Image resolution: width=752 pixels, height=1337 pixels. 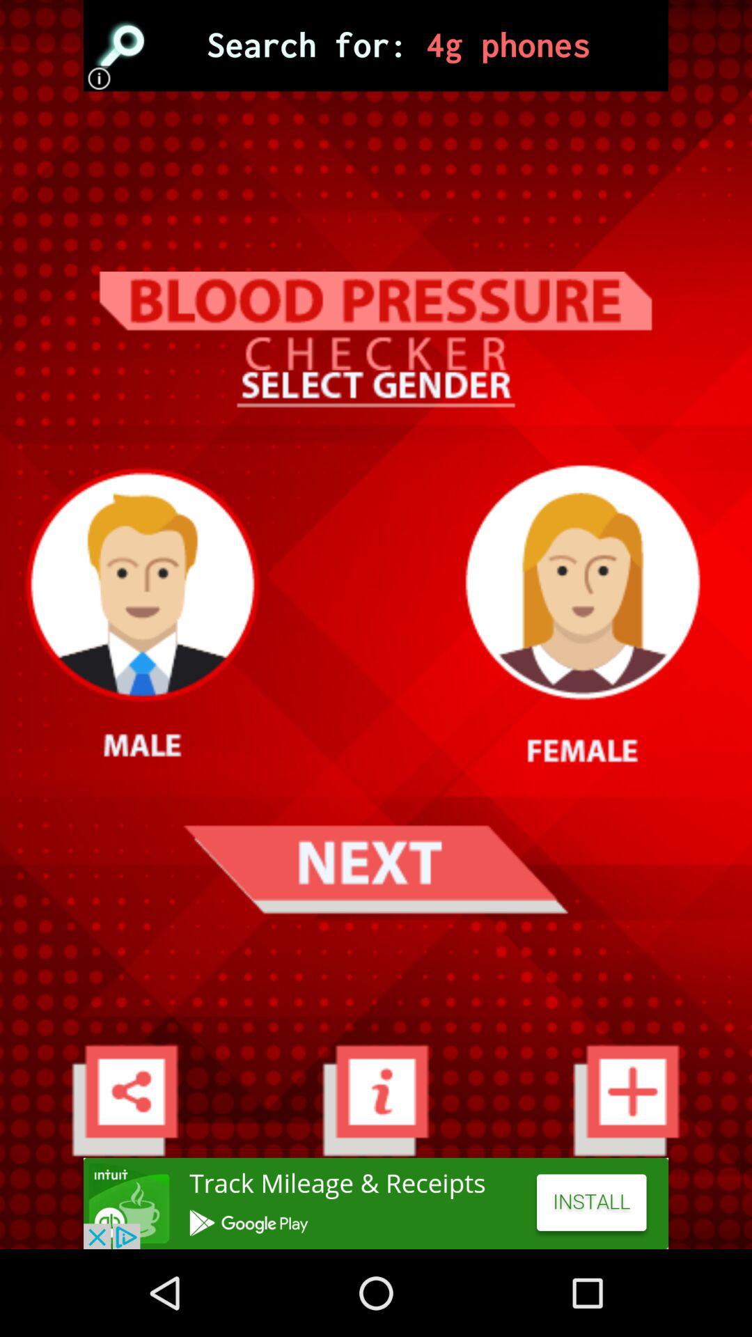 What do you see at coordinates (376, 46) in the screenshot?
I see `choose the selection` at bounding box center [376, 46].